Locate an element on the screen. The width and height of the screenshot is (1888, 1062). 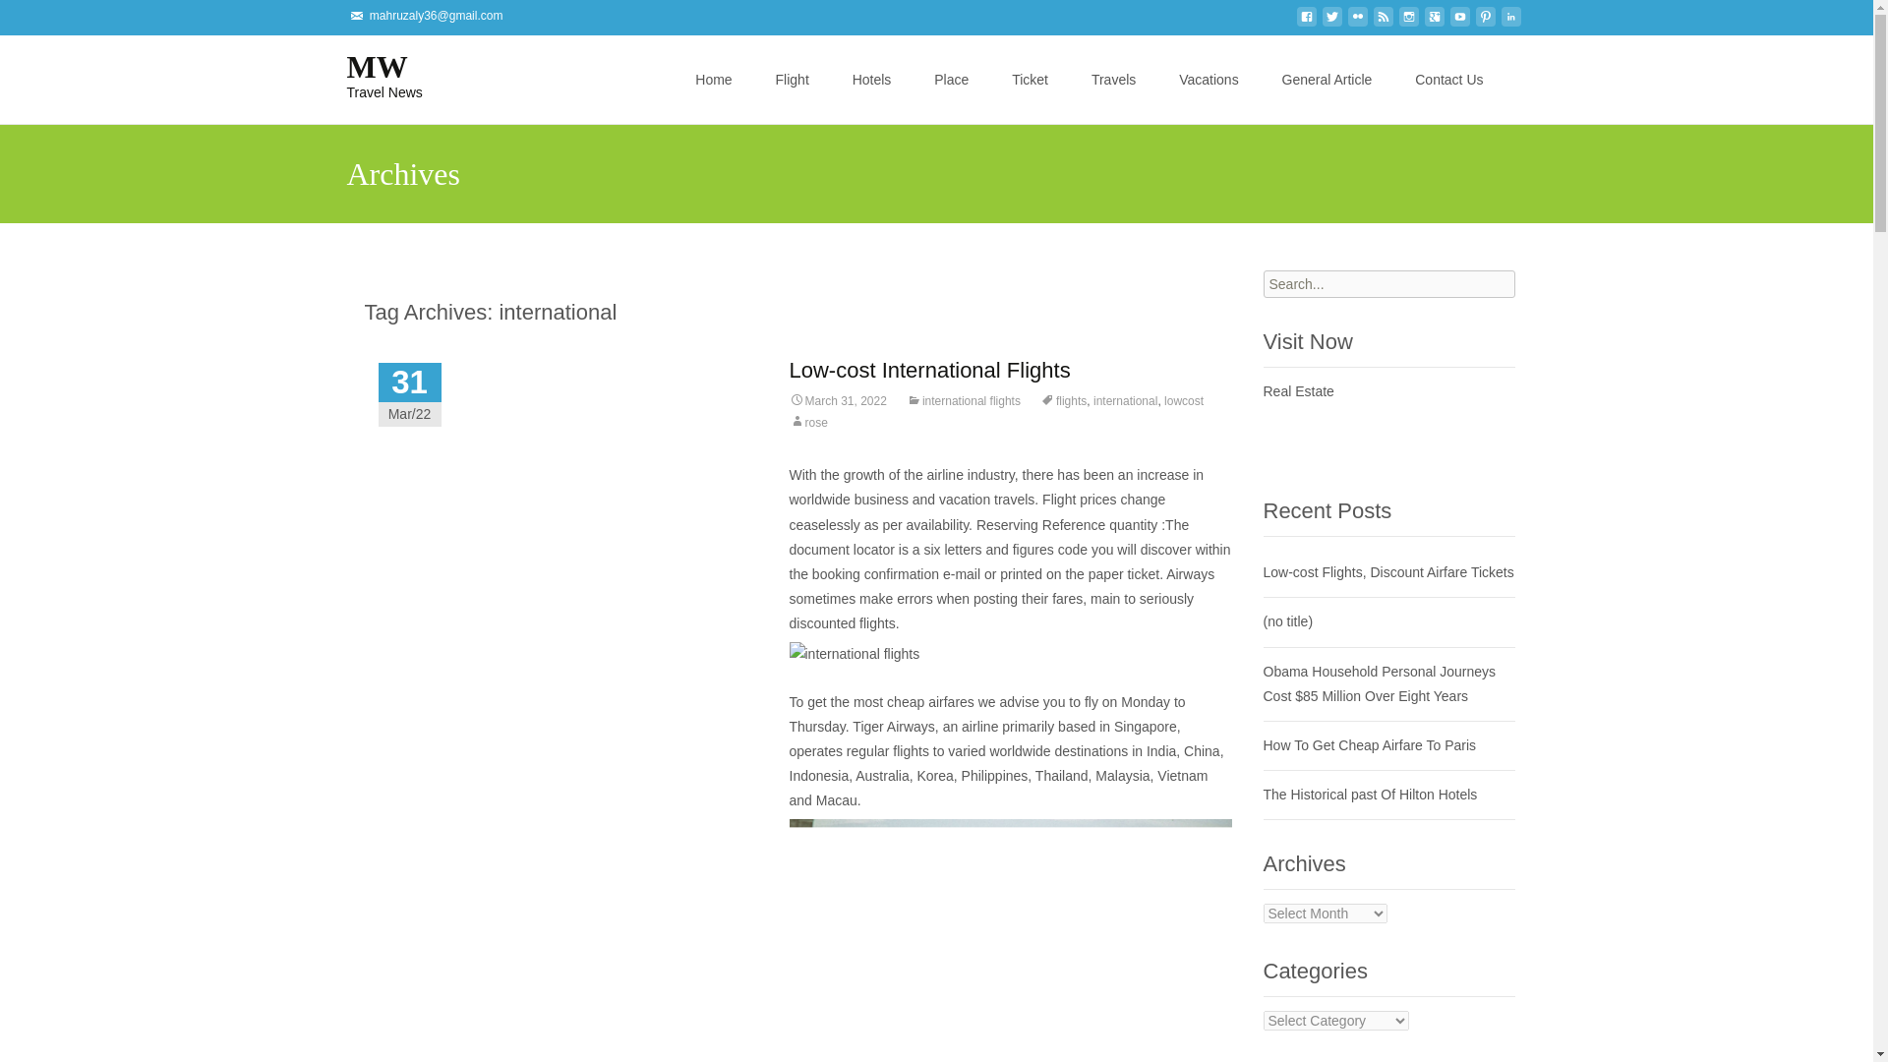
facebook is located at coordinates (1306, 23).